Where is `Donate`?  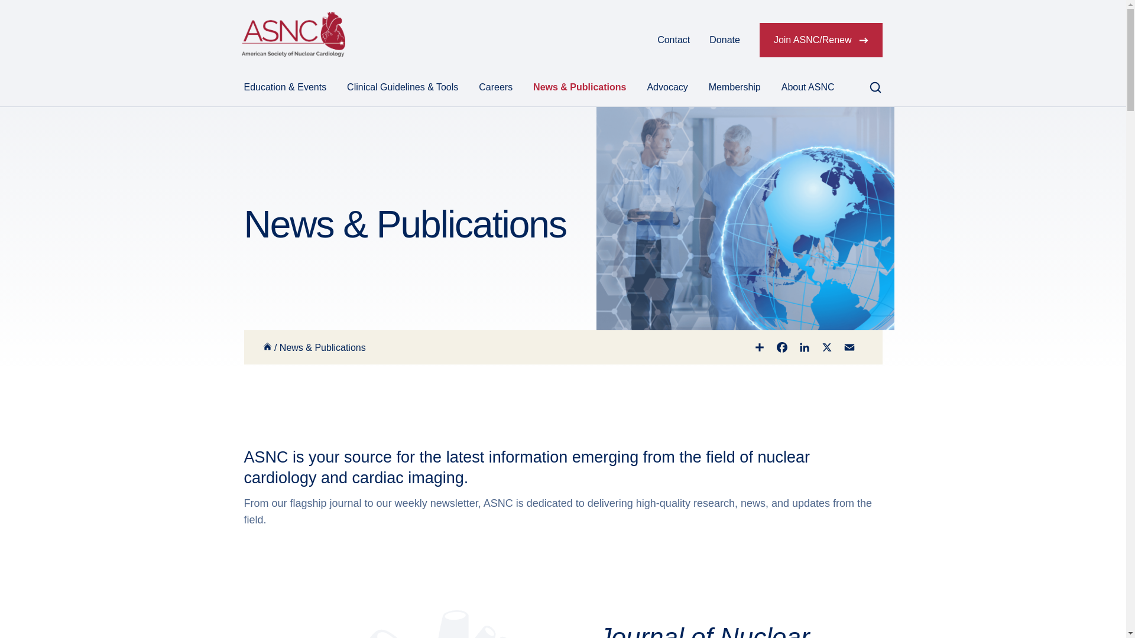 Donate is located at coordinates (725, 40).